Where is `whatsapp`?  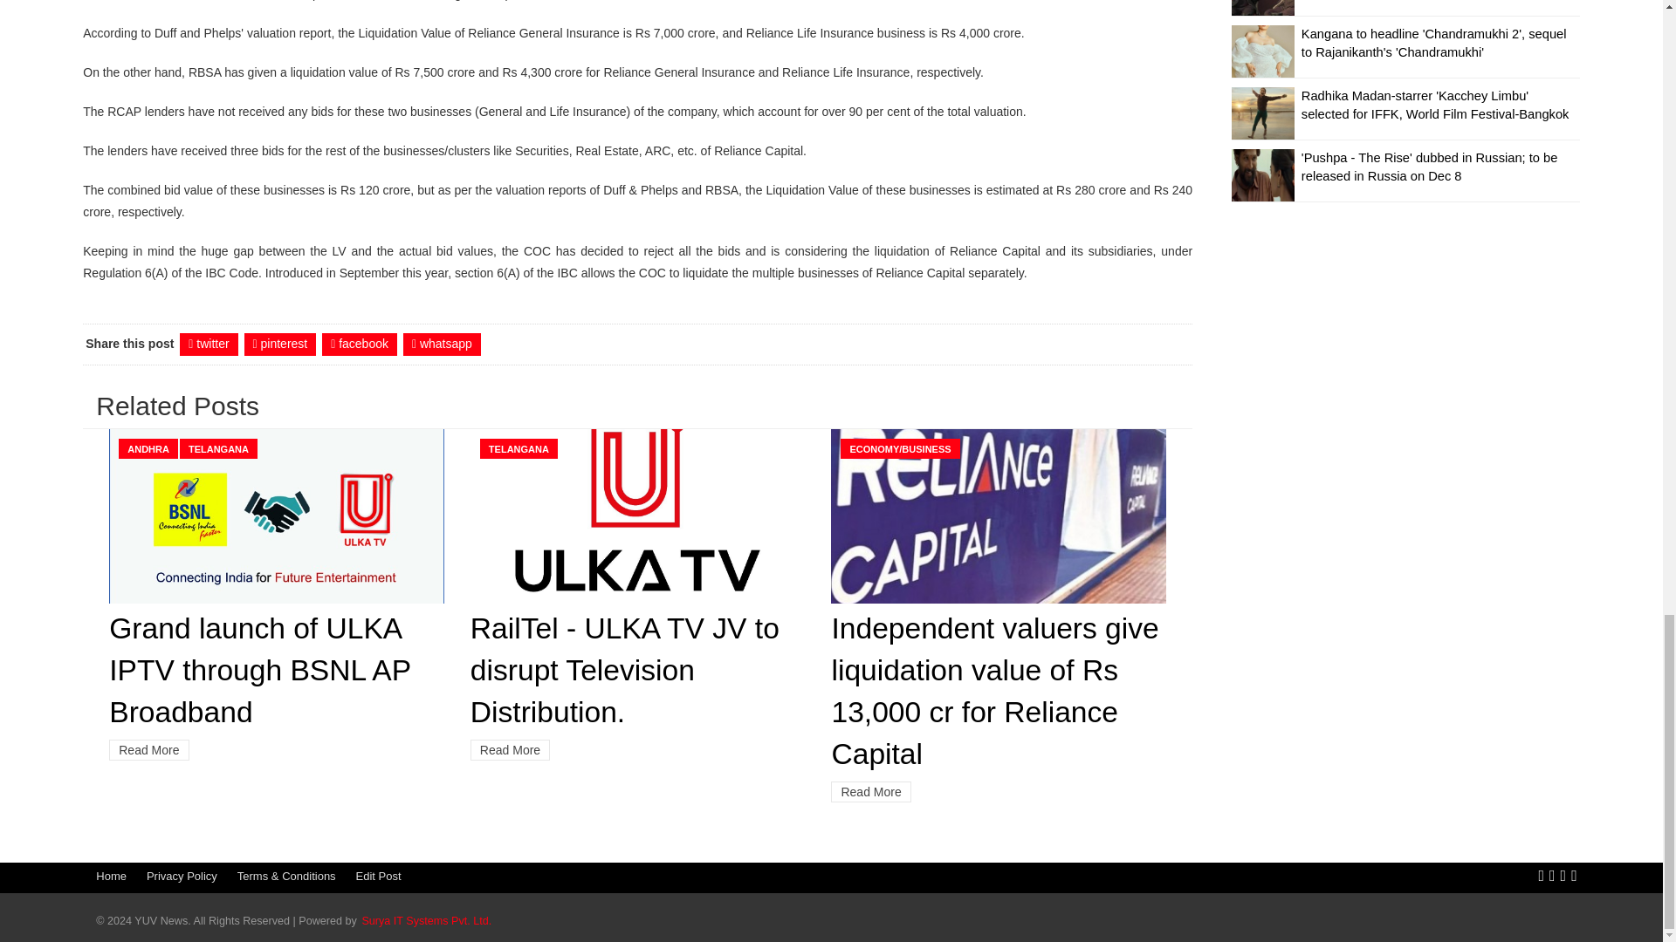
whatsapp is located at coordinates (442, 345).